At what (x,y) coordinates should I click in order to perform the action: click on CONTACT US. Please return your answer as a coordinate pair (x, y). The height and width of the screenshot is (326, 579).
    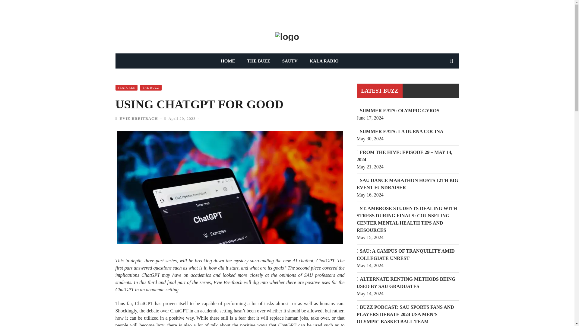
    Looking at the image, I should click on (230, 14).